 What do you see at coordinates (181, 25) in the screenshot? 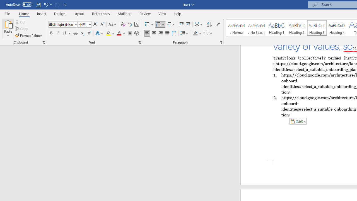
I see `Decrease Indent` at bounding box center [181, 25].